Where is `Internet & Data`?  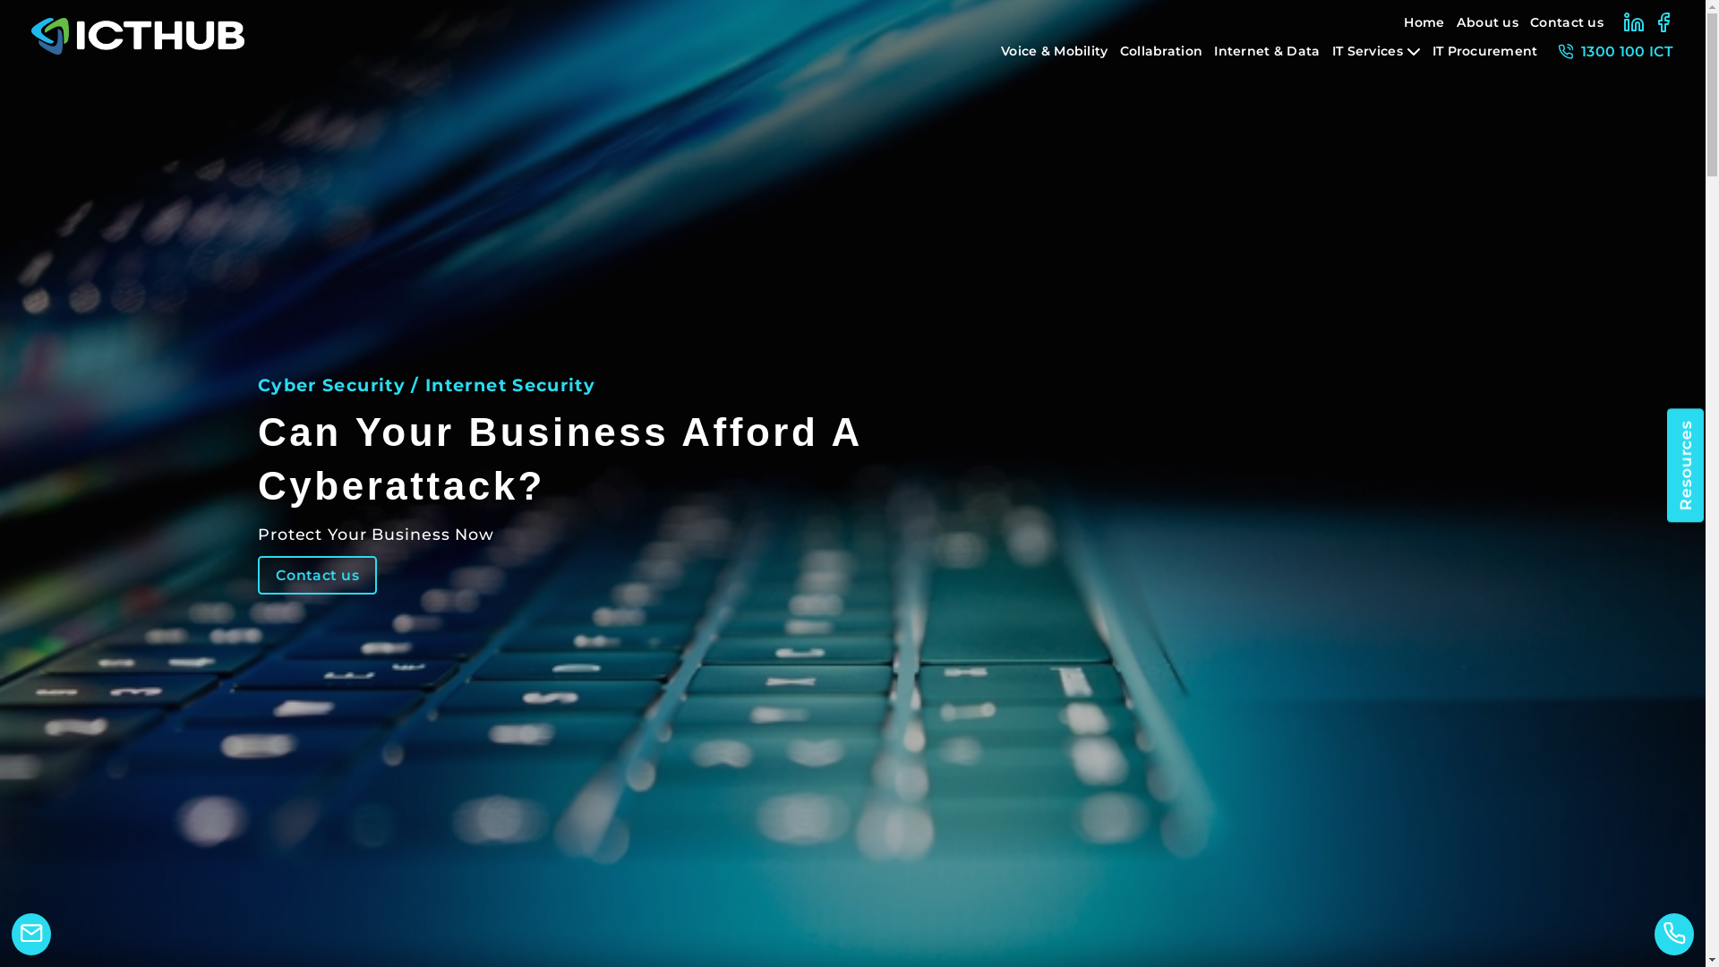
Internet & Data is located at coordinates (1273, 52).